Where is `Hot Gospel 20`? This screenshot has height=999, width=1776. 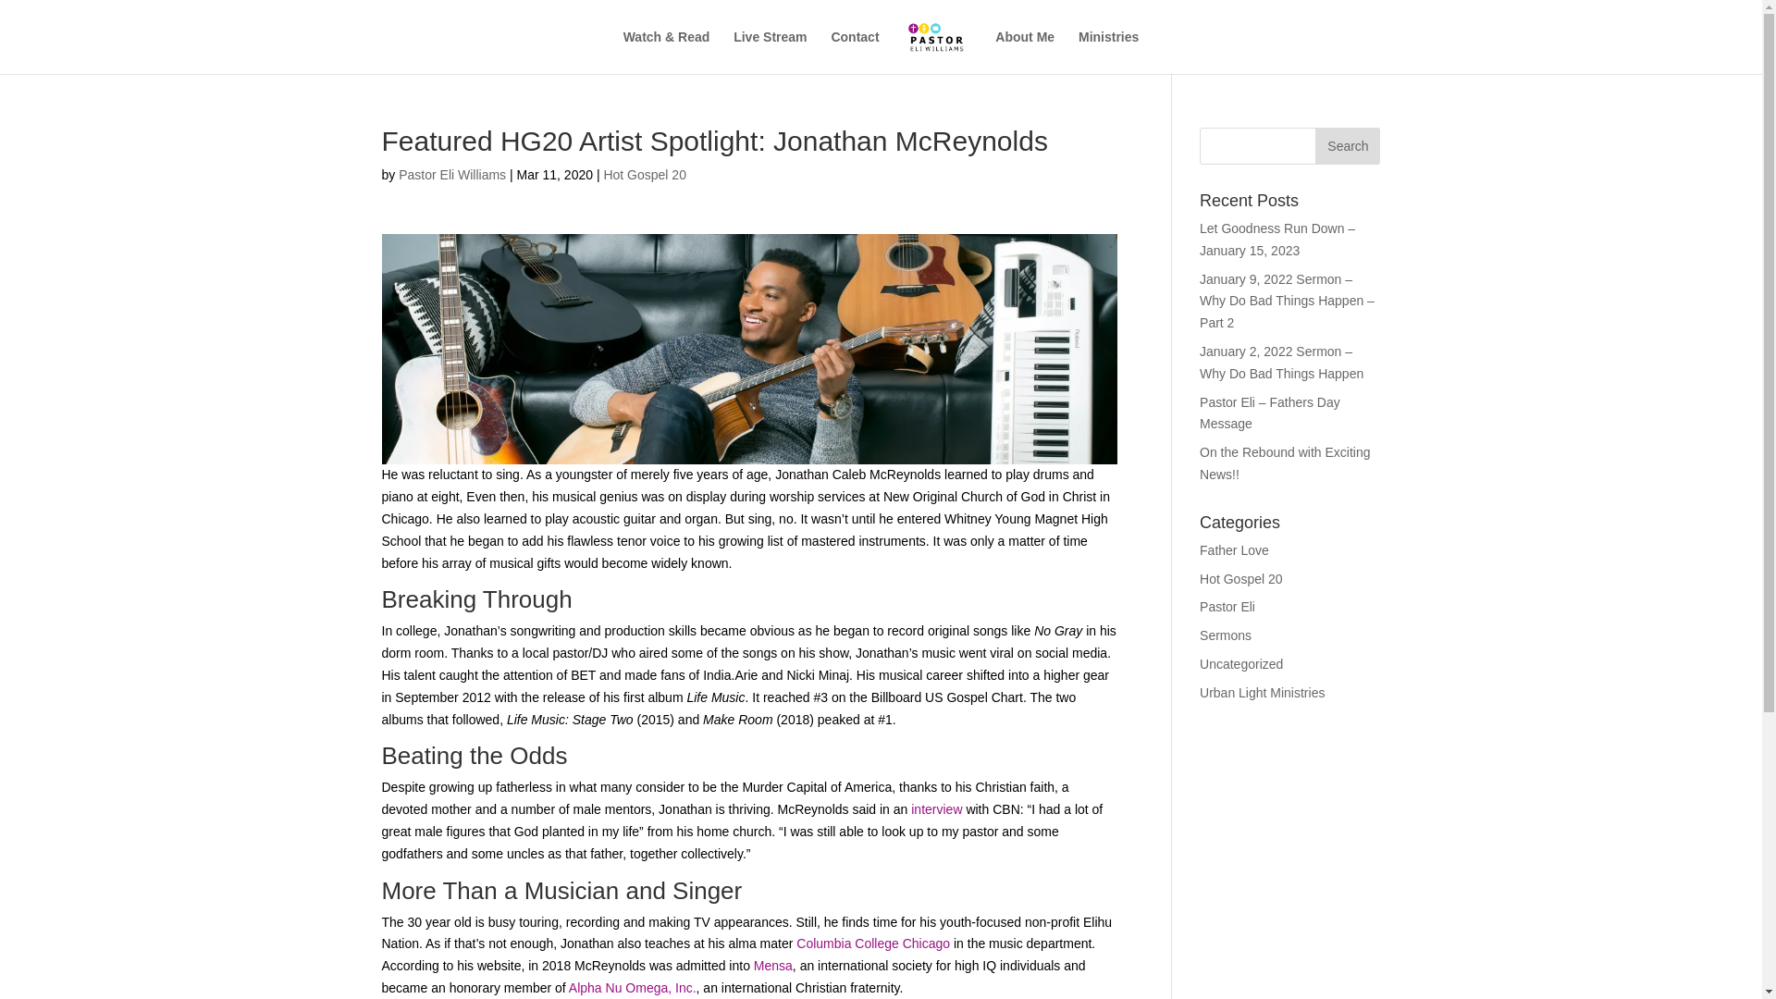
Hot Gospel 20 is located at coordinates (644, 174).